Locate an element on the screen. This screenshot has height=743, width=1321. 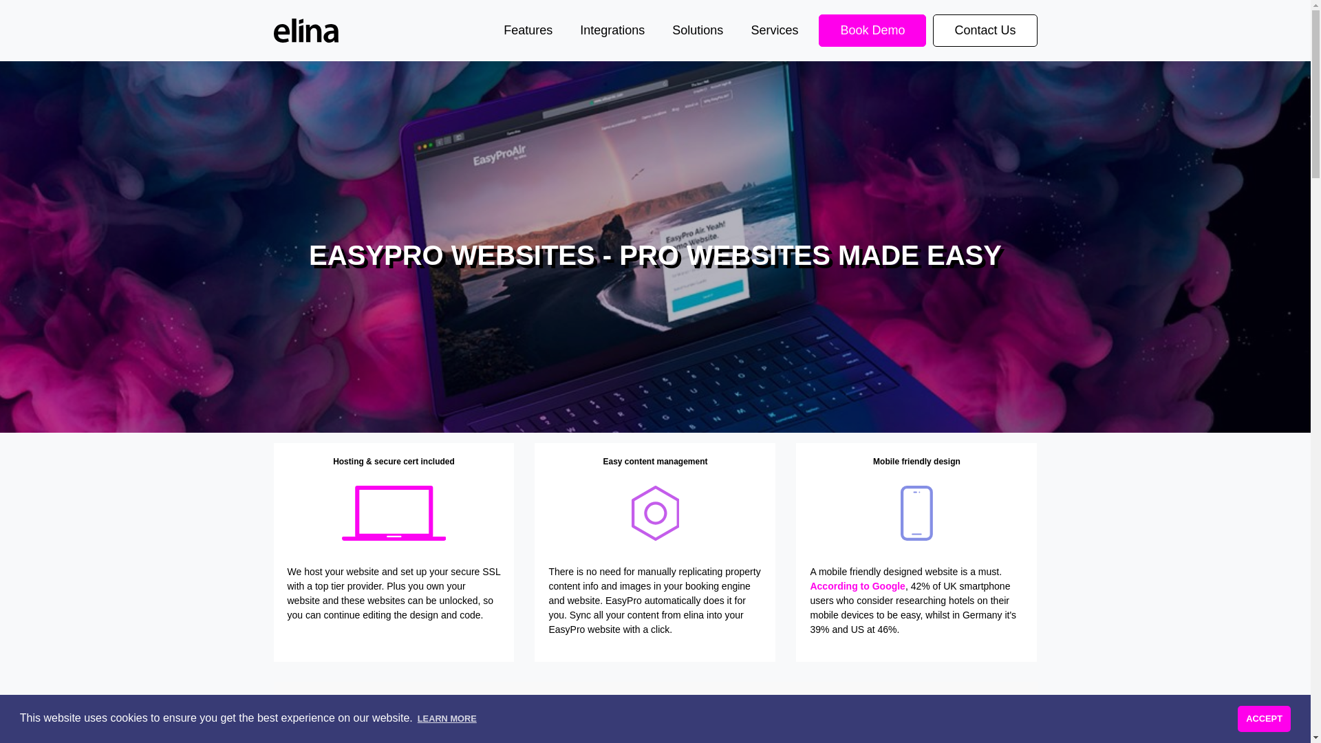
Contact Us is located at coordinates (985, 30).